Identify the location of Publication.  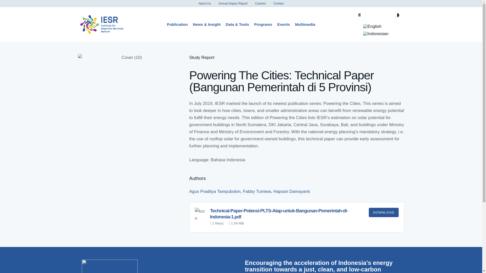
(177, 24).